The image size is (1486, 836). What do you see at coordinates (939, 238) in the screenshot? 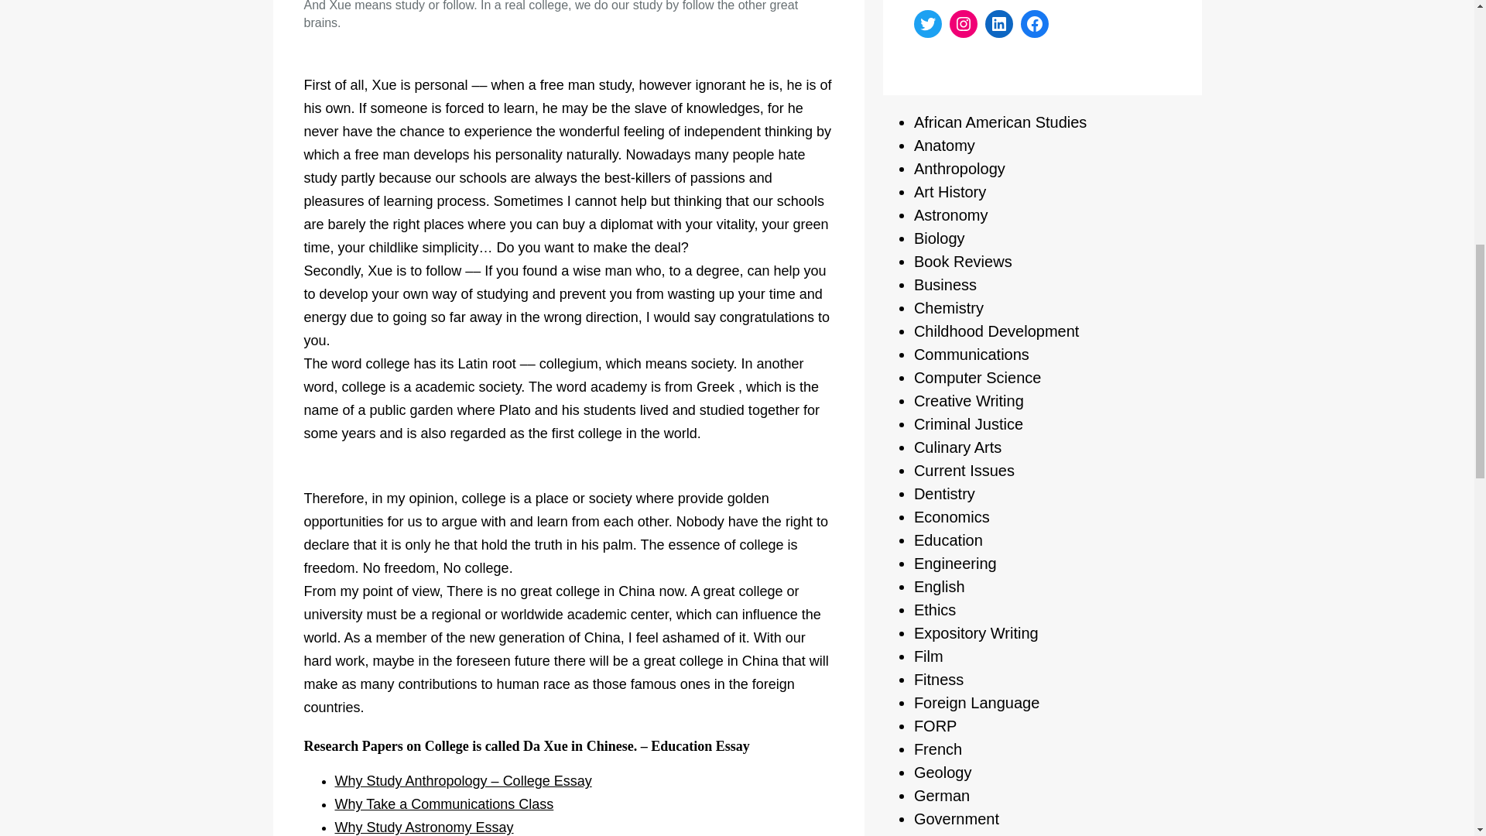
I see `Biology` at bounding box center [939, 238].